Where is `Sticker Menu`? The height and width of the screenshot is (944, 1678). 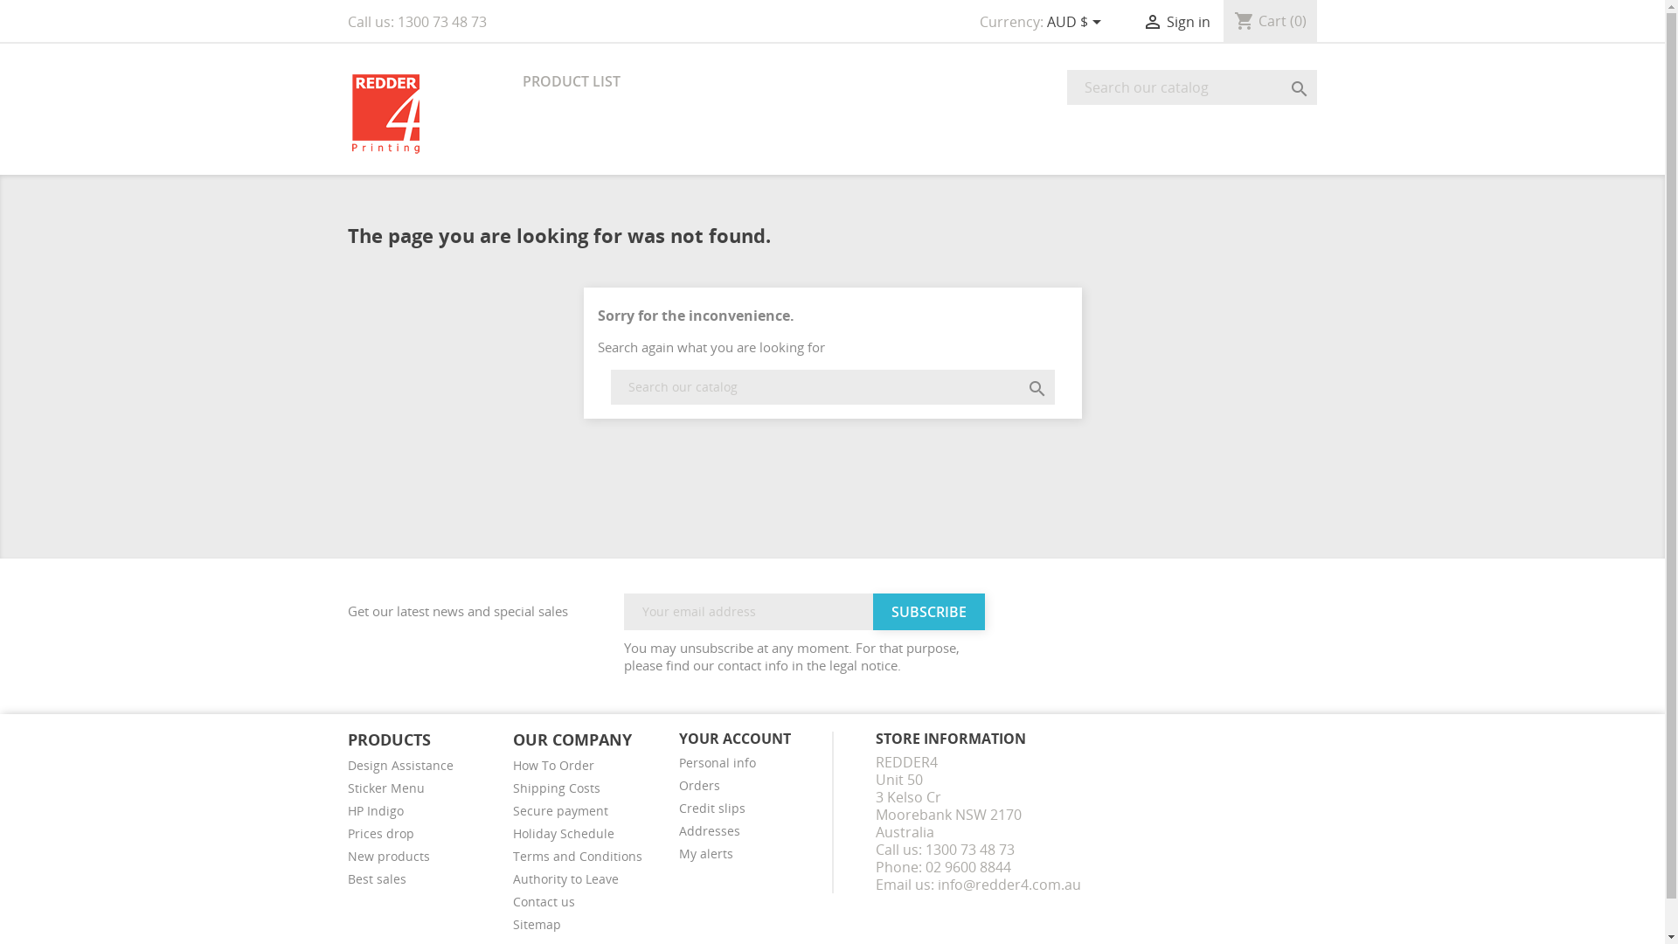 Sticker Menu is located at coordinates (386, 788).